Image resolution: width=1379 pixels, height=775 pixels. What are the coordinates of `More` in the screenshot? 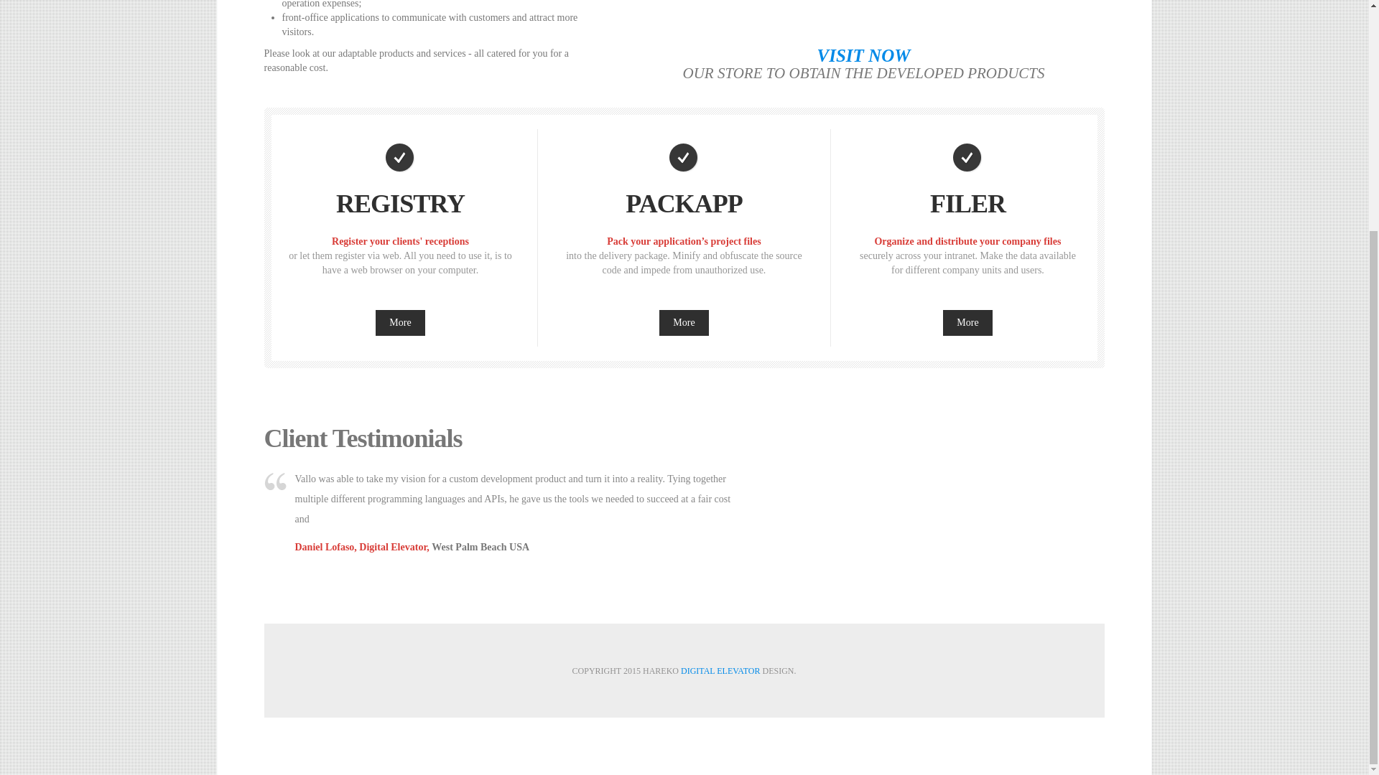 It's located at (967, 323).